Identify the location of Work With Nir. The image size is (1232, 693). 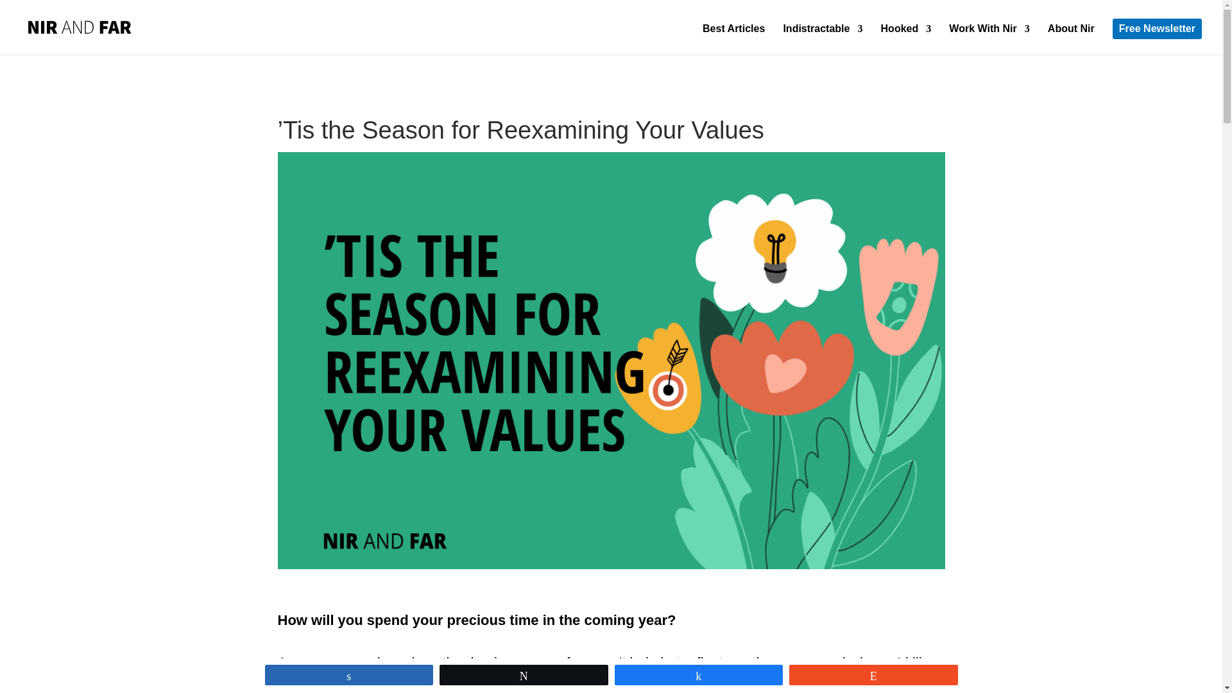
(988, 39).